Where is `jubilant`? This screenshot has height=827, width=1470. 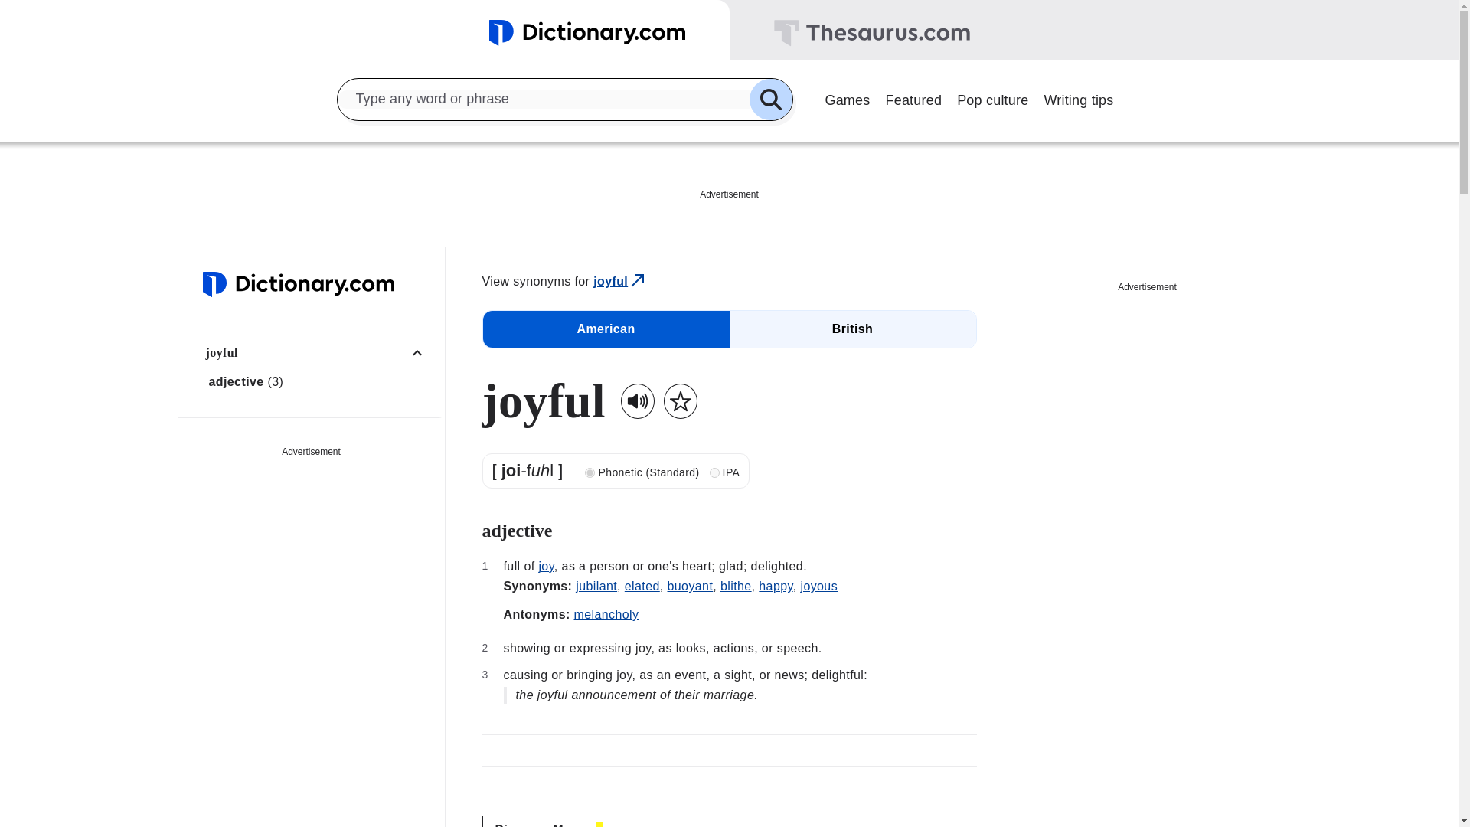 jubilant is located at coordinates (596, 587).